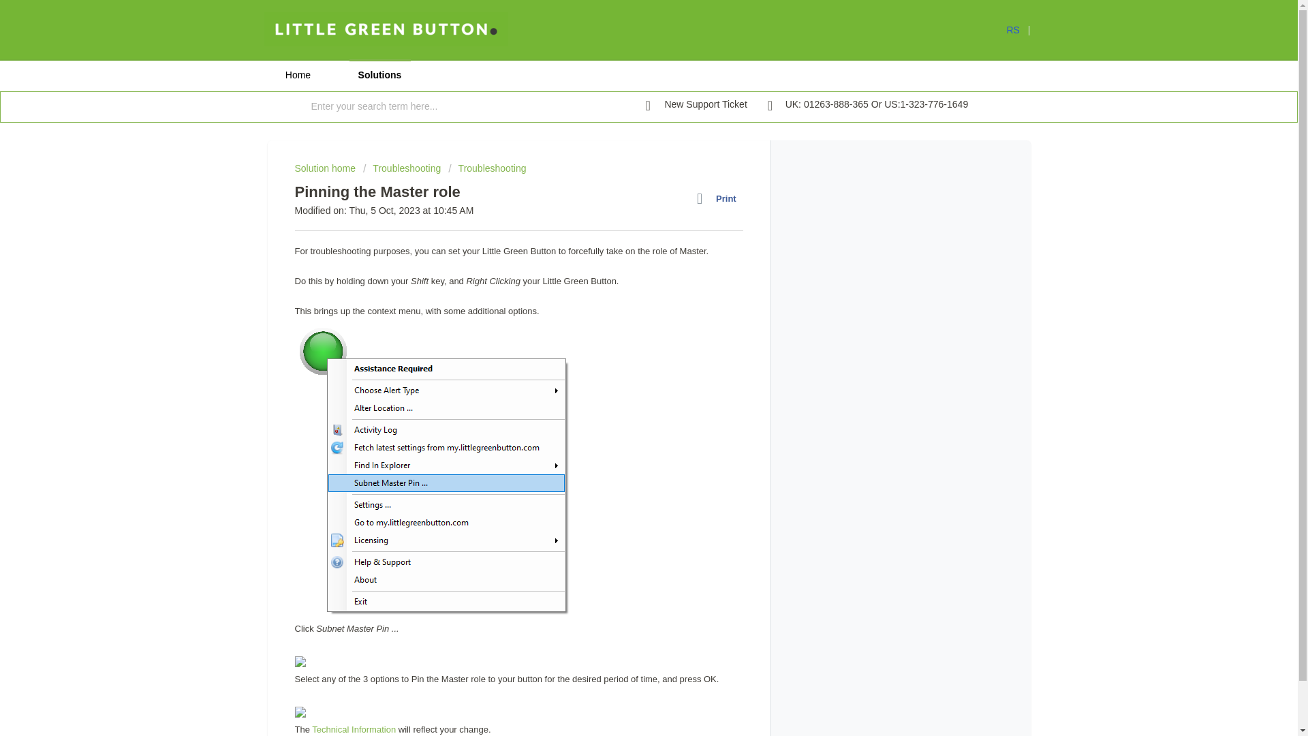  I want to click on RS, so click(1018, 29).